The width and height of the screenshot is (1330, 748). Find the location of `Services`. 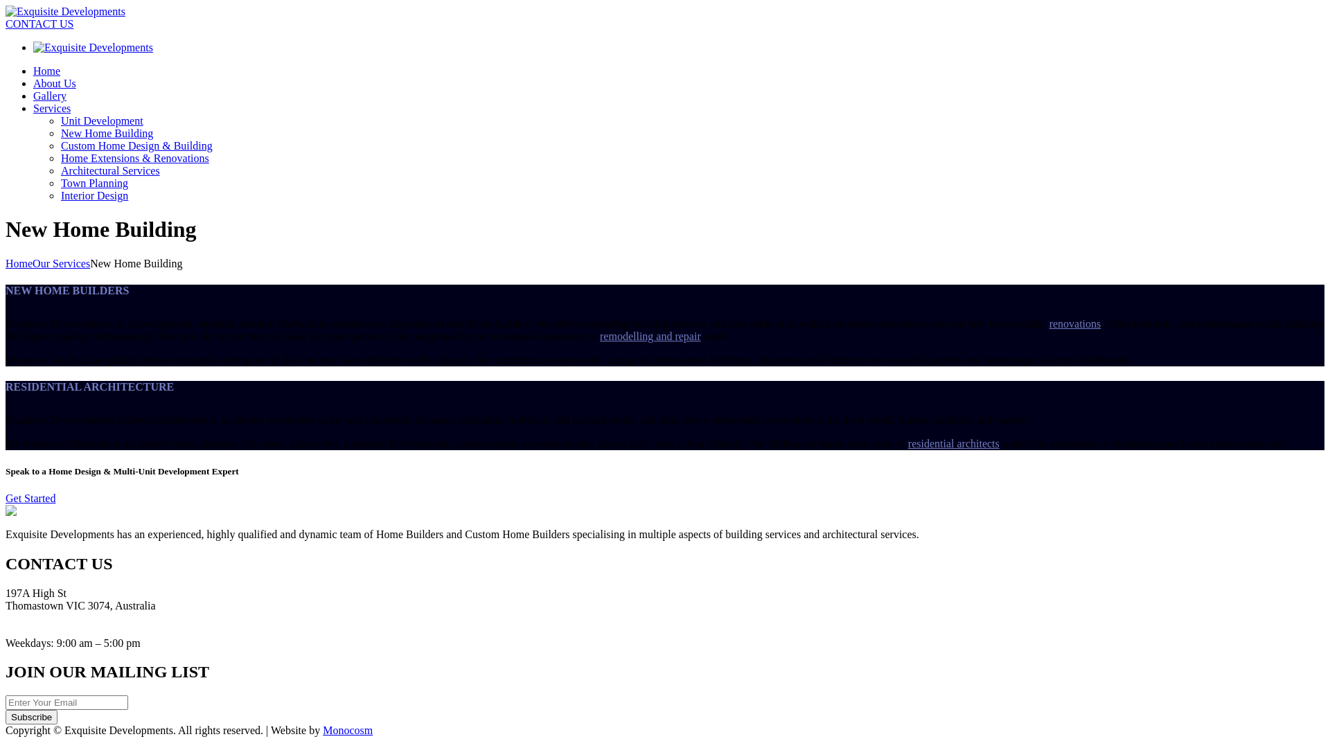

Services is located at coordinates (52, 108).